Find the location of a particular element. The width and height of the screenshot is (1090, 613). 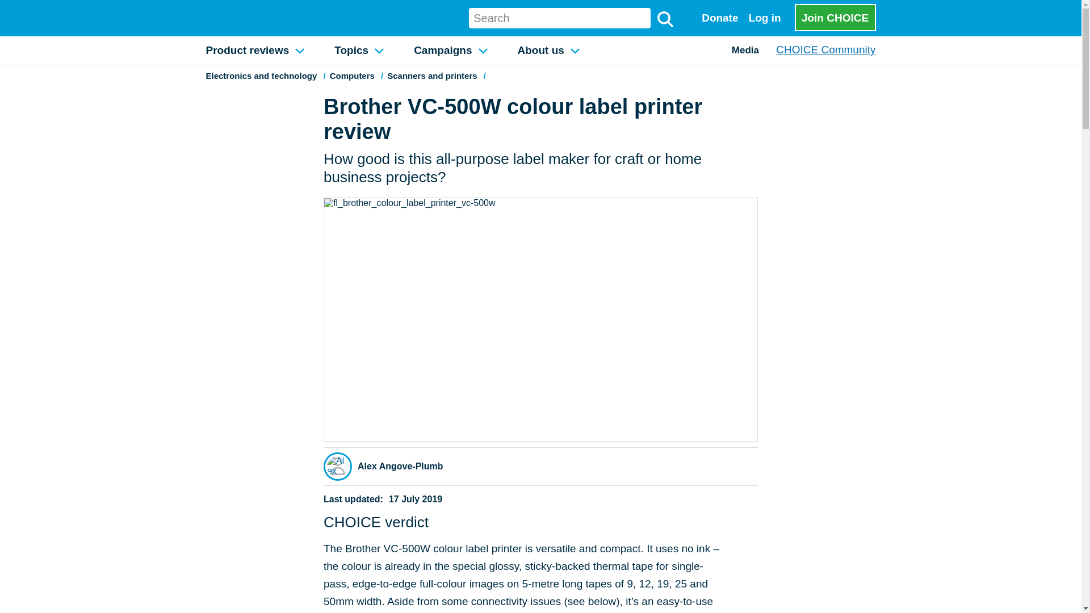

Topics is located at coordinates (358, 50).